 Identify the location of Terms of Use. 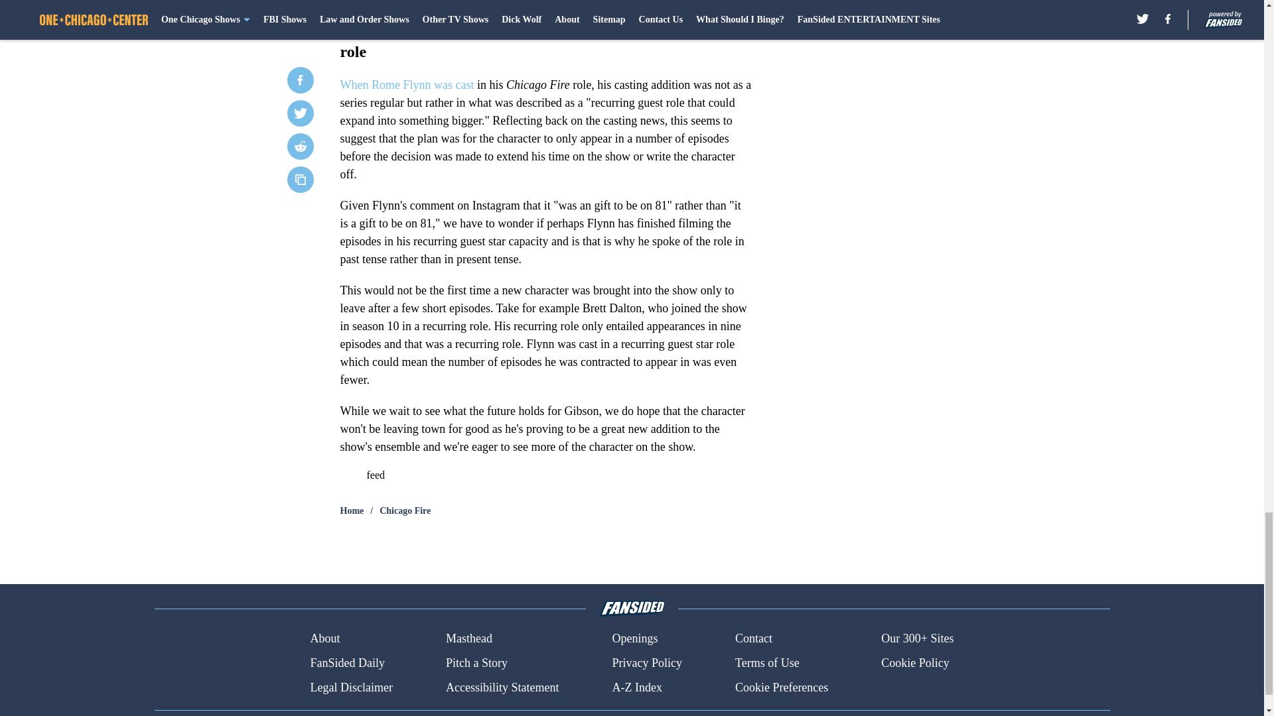
(767, 663).